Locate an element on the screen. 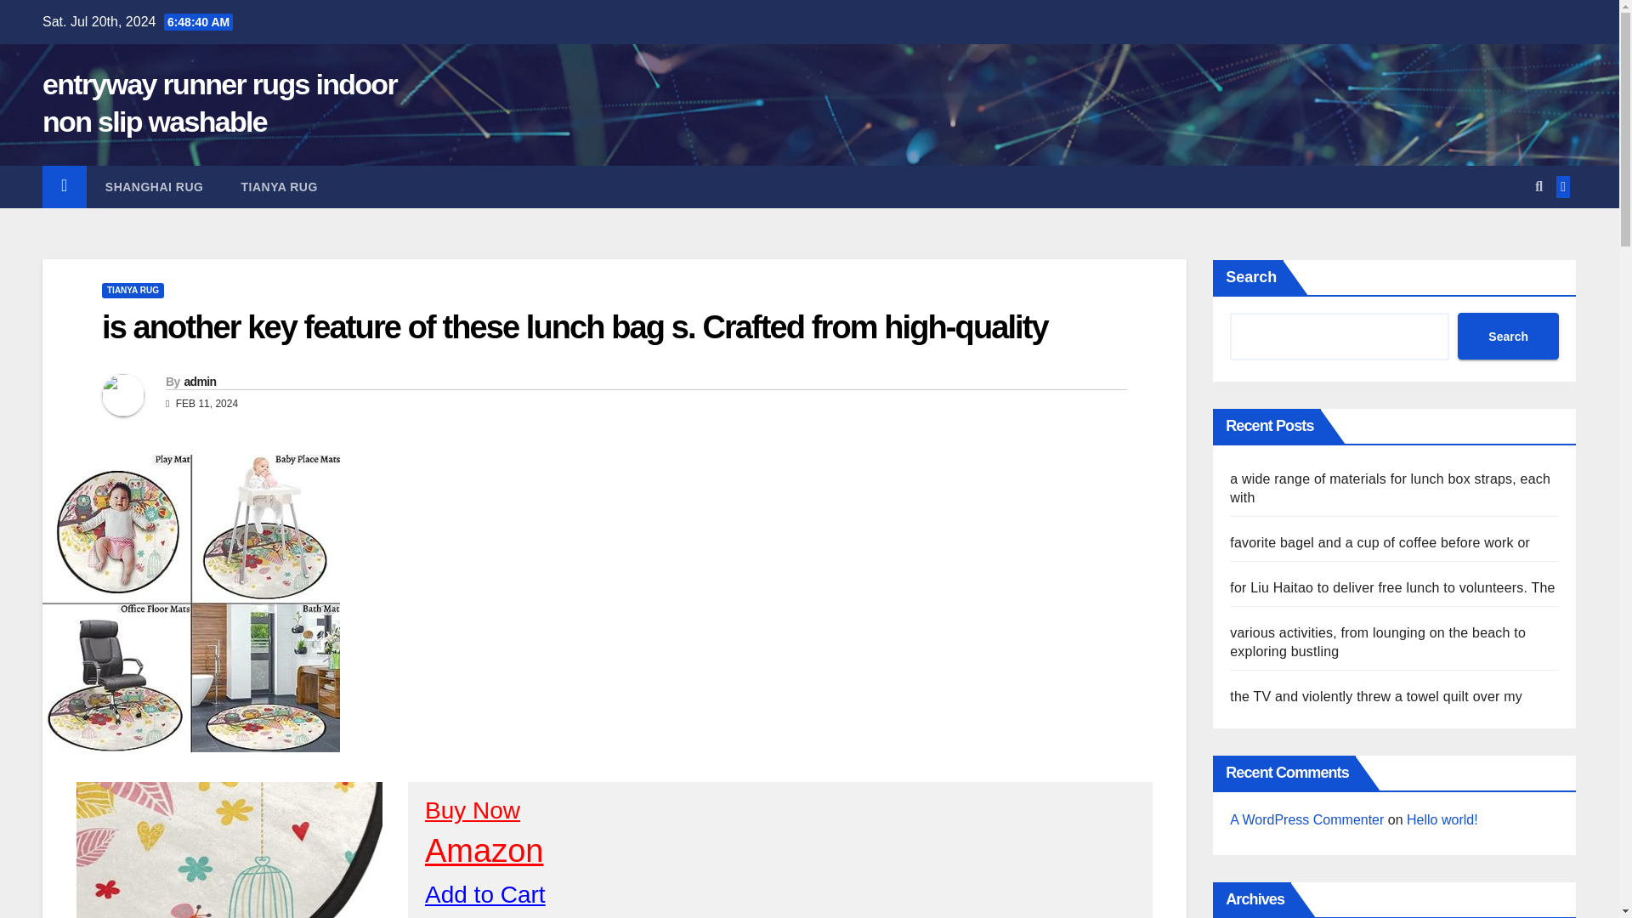  Tianya rug is located at coordinates (279, 187).